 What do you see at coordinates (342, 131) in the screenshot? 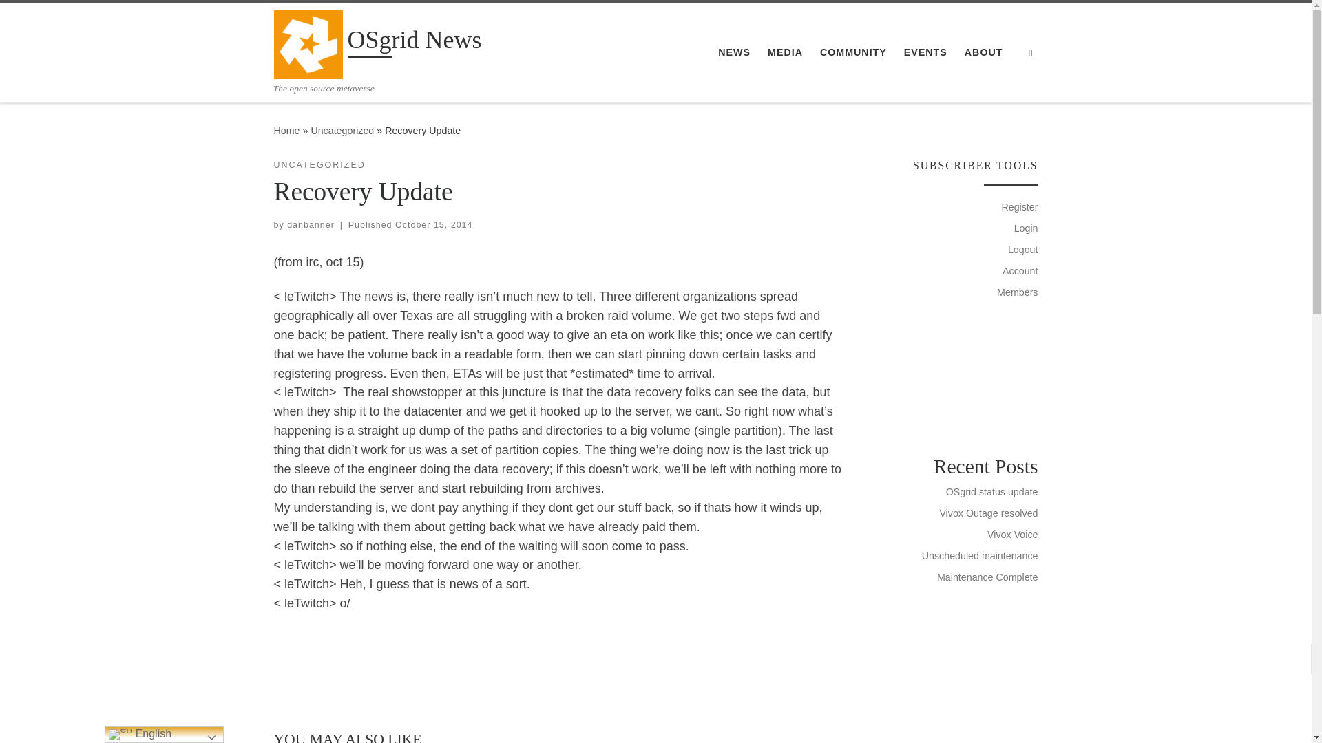
I see `Uncategorized` at bounding box center [342, 131].